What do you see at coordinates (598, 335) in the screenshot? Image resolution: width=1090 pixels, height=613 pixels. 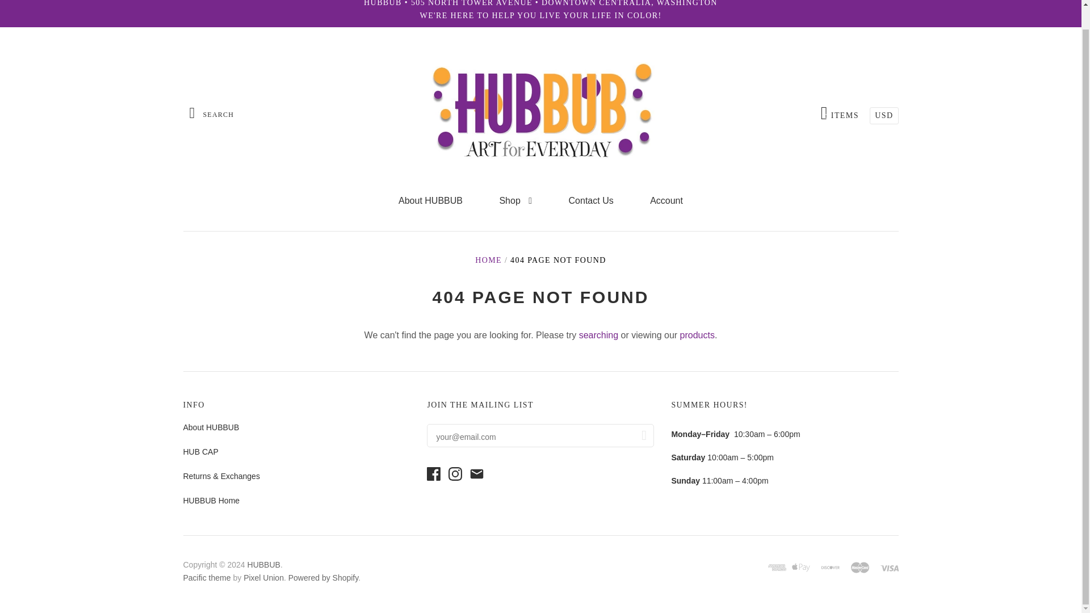 I see `searching` at bounding box center [598, 335].